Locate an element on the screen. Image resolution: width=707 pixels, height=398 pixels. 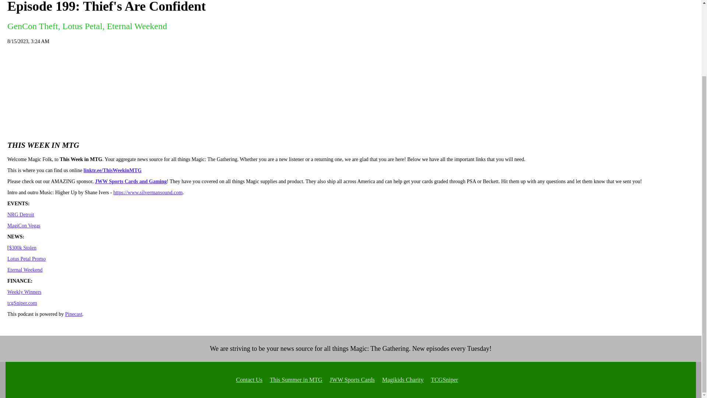
JWW Sports Cards and Gaming is located at coordinates (131, 181).